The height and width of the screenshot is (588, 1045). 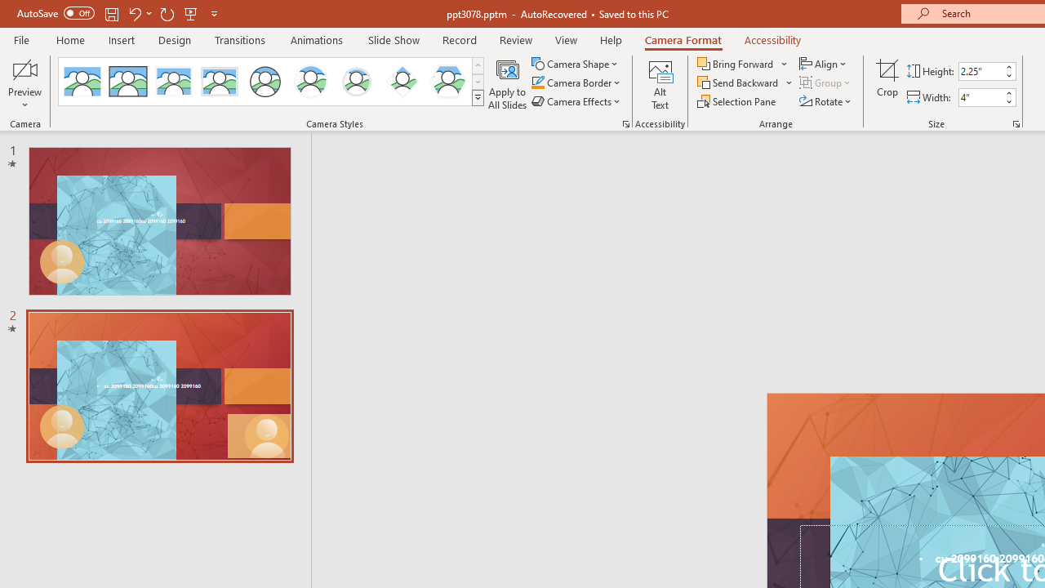 What do you see at coordinates (825, 64) in the screenshot?
I see `Align` at bounding box center [825, 64].